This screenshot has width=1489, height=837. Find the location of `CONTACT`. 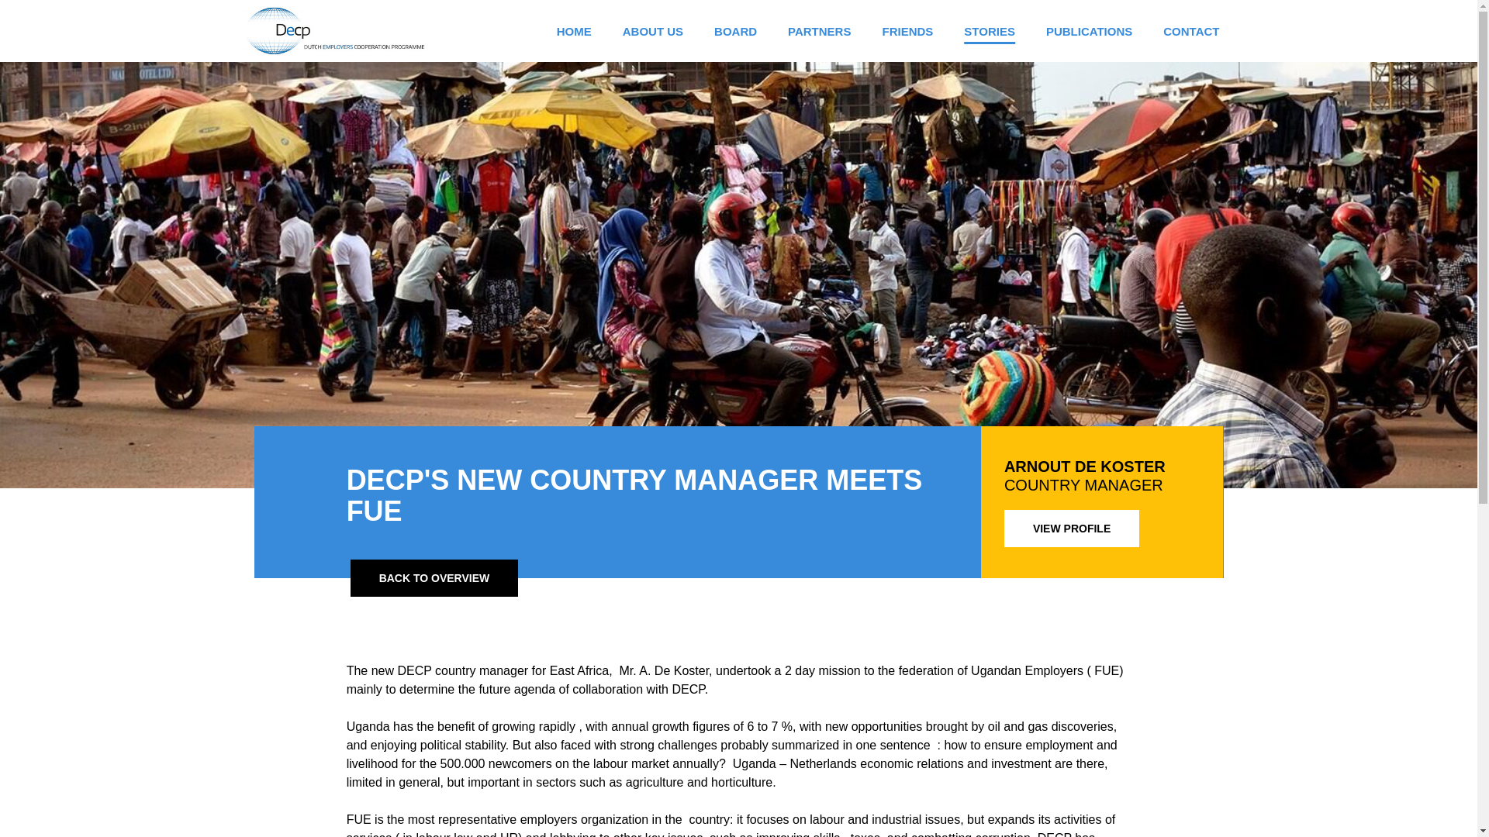

CONTACT is located at coordinates (1191, 29).